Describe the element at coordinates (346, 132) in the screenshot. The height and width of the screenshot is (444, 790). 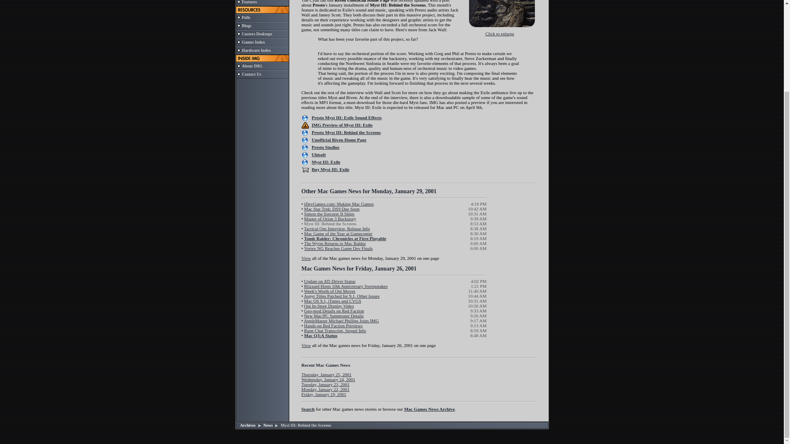
I see `Presto Myst III: Behind the Screens` at that location.